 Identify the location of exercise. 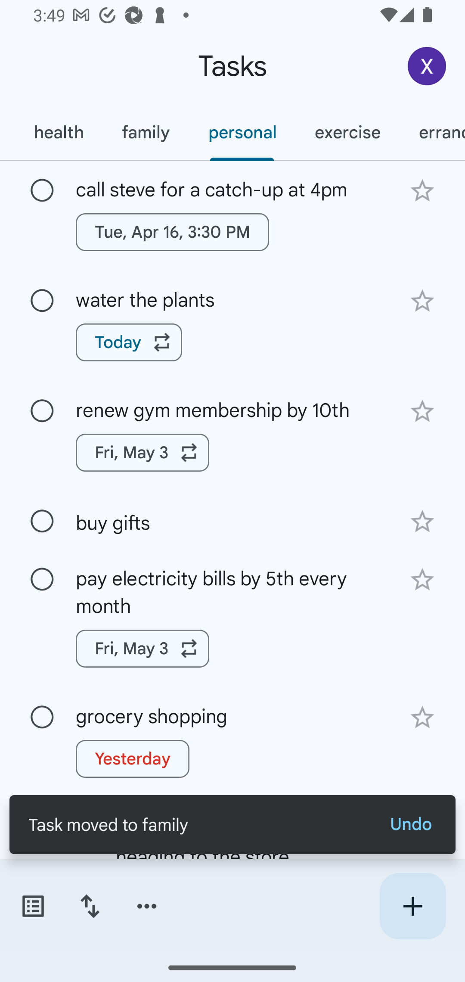
(347, 132).